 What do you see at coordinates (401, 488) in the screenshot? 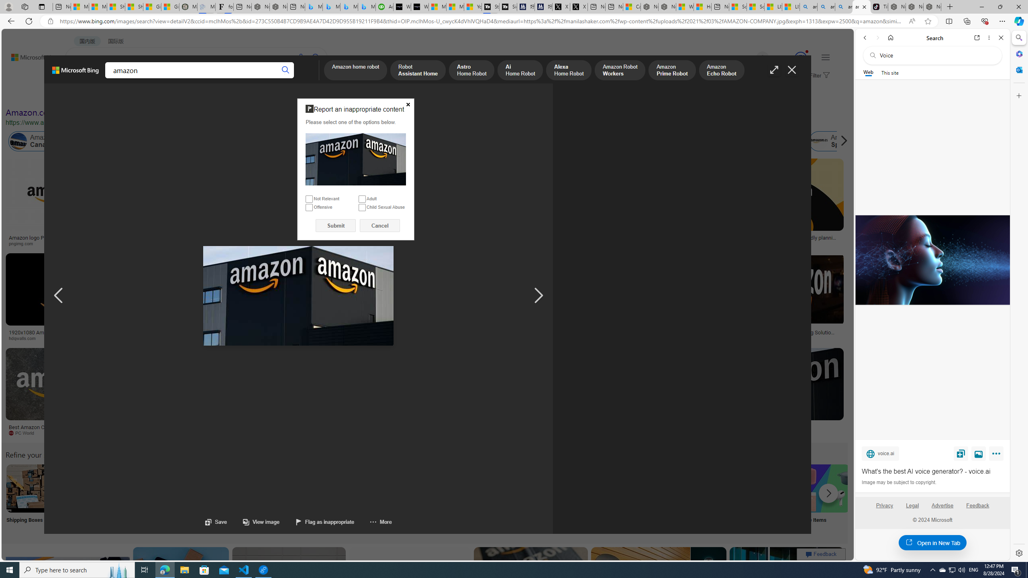
I see `Amazon Wish List` at bounding box center [401, 488].